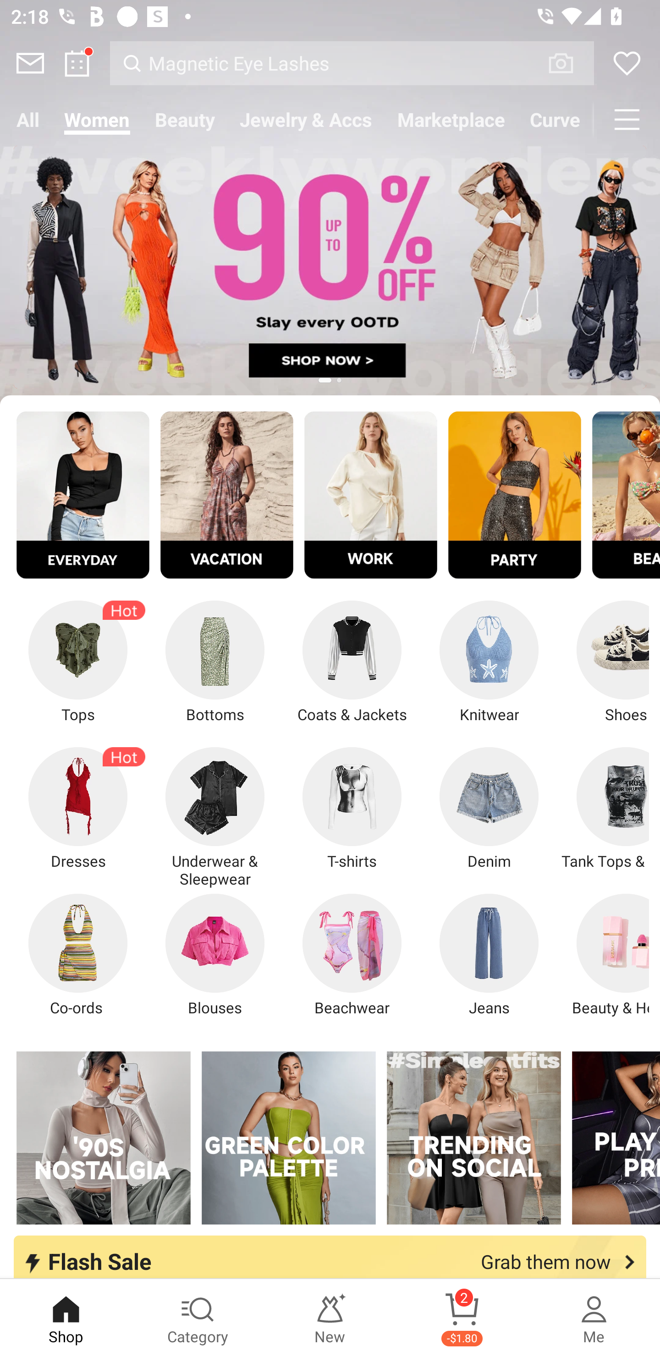 This screenshot has width=660, height=1356. Describe the element at coordinates (604, 809) in the screenshot. I see `Tank Tops & Camis` at that location.